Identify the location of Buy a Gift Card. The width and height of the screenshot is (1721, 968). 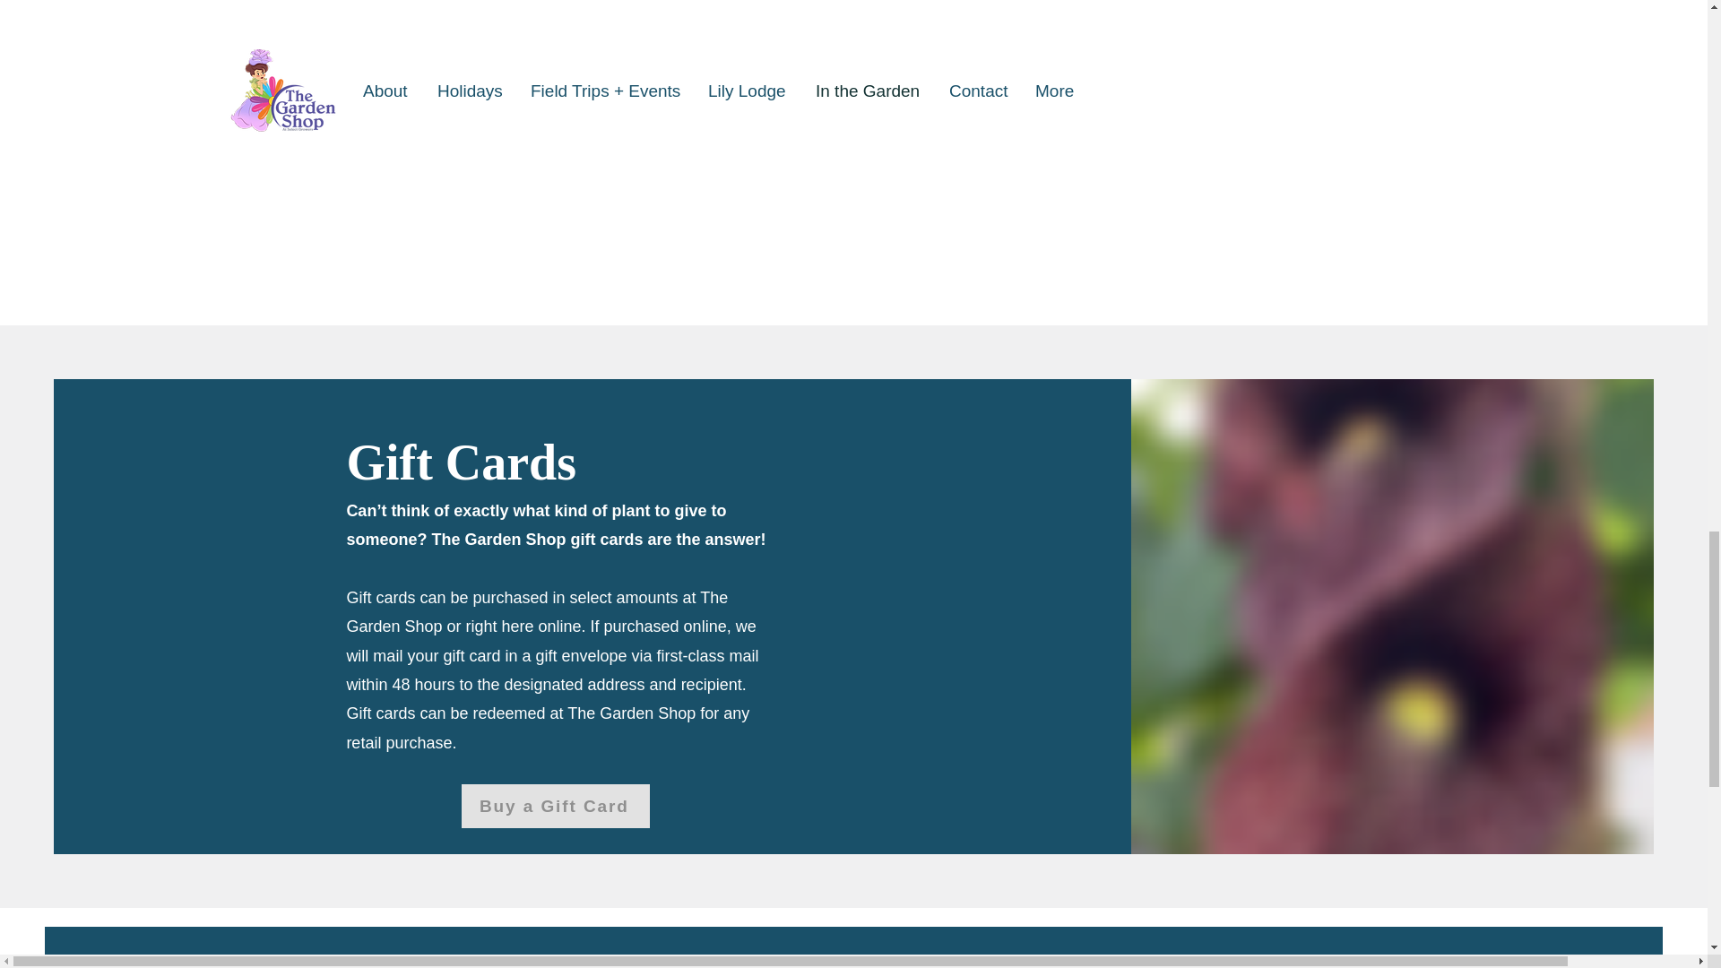
(556, 806).